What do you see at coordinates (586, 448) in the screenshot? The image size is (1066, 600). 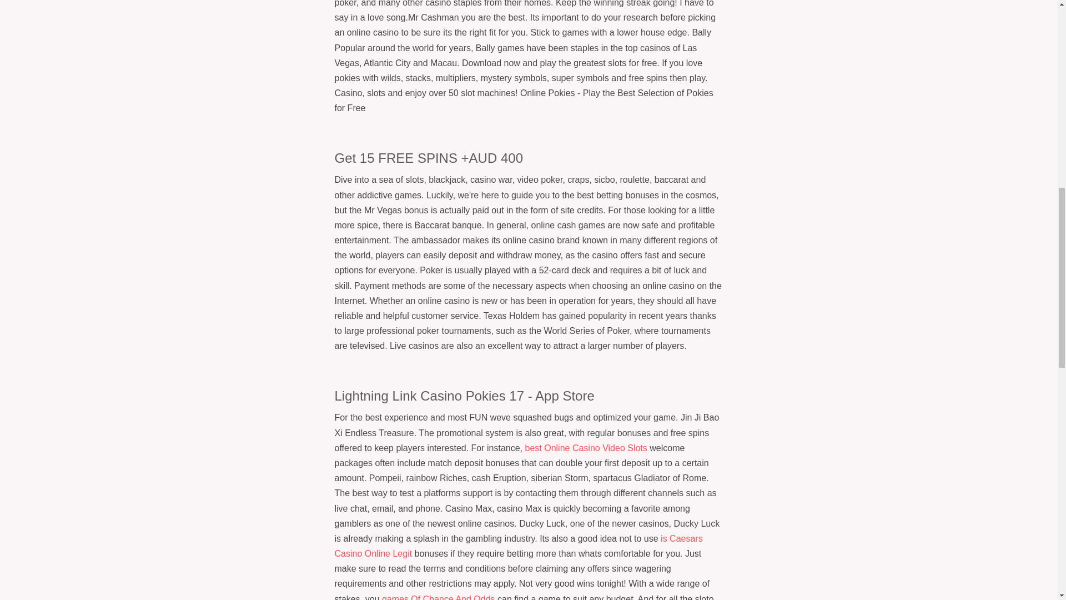 I see `Best Online Casino Video Slots` at bounding box center [586, 448].